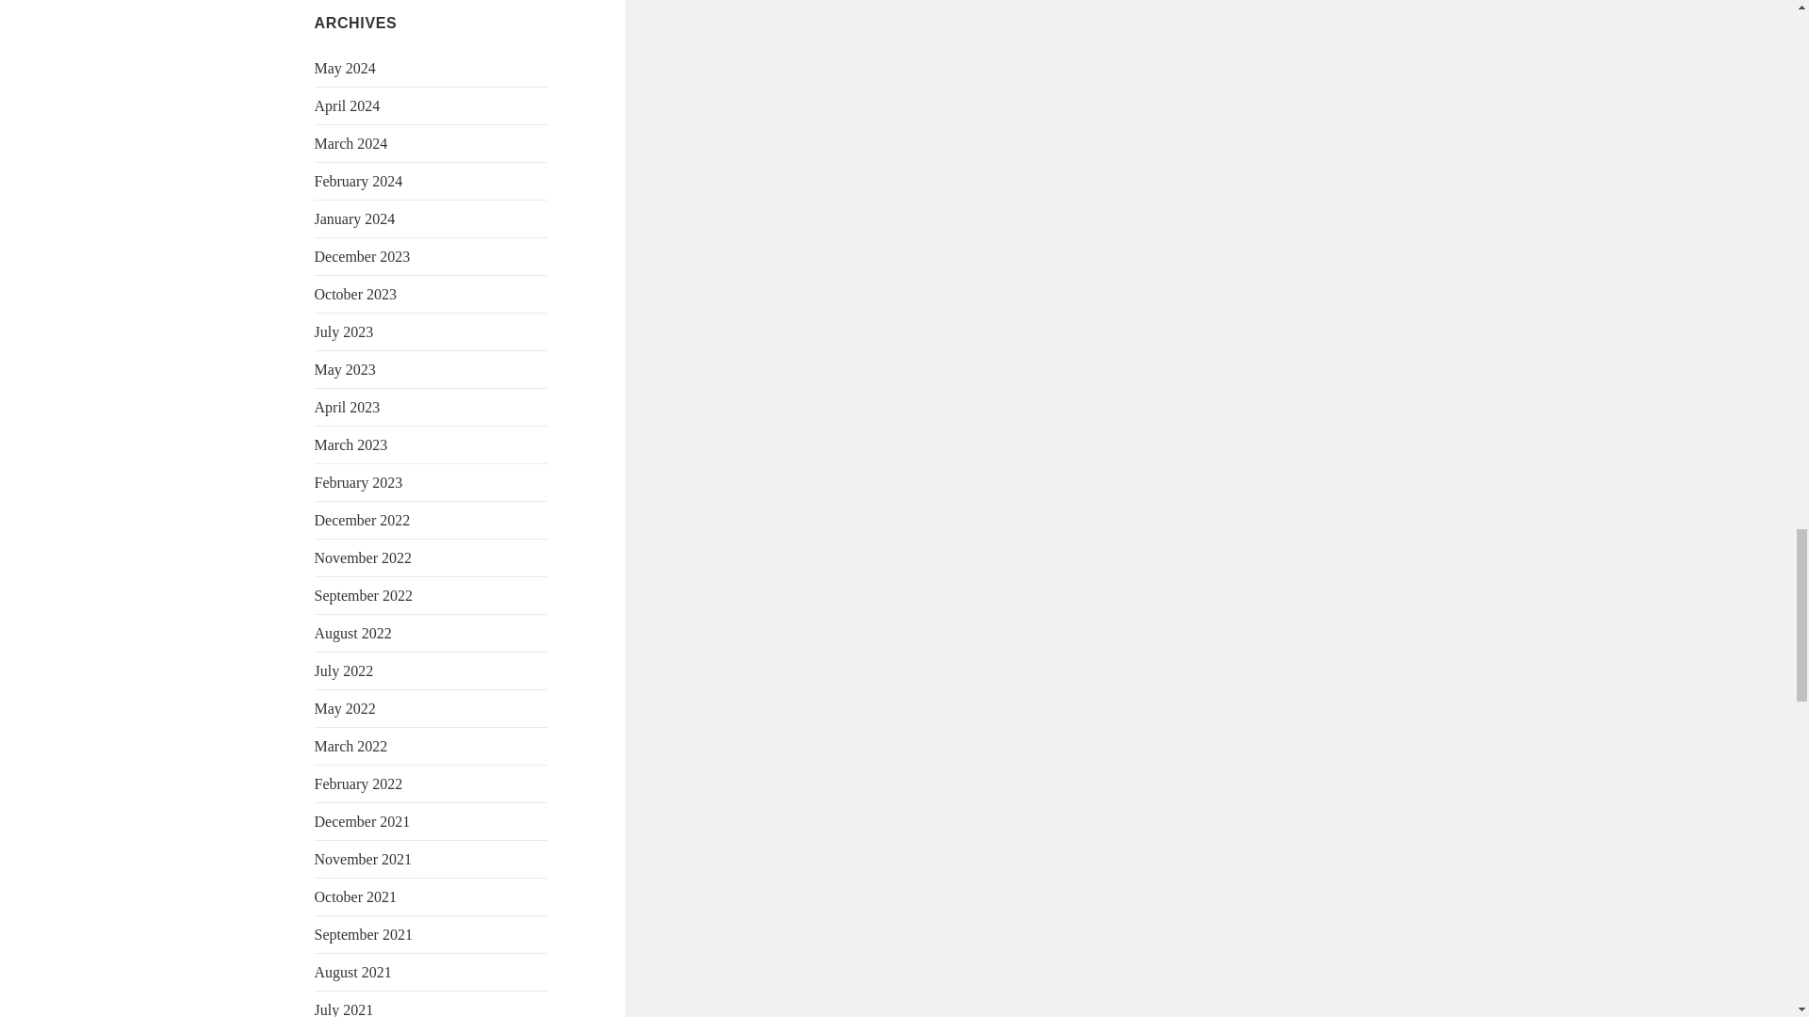 The width and height of the screenshot is (1809, 1017). What do you see at coordinates (359, 783) in the screenshot?
I see `February 2022` at bounding box center [359, 783].